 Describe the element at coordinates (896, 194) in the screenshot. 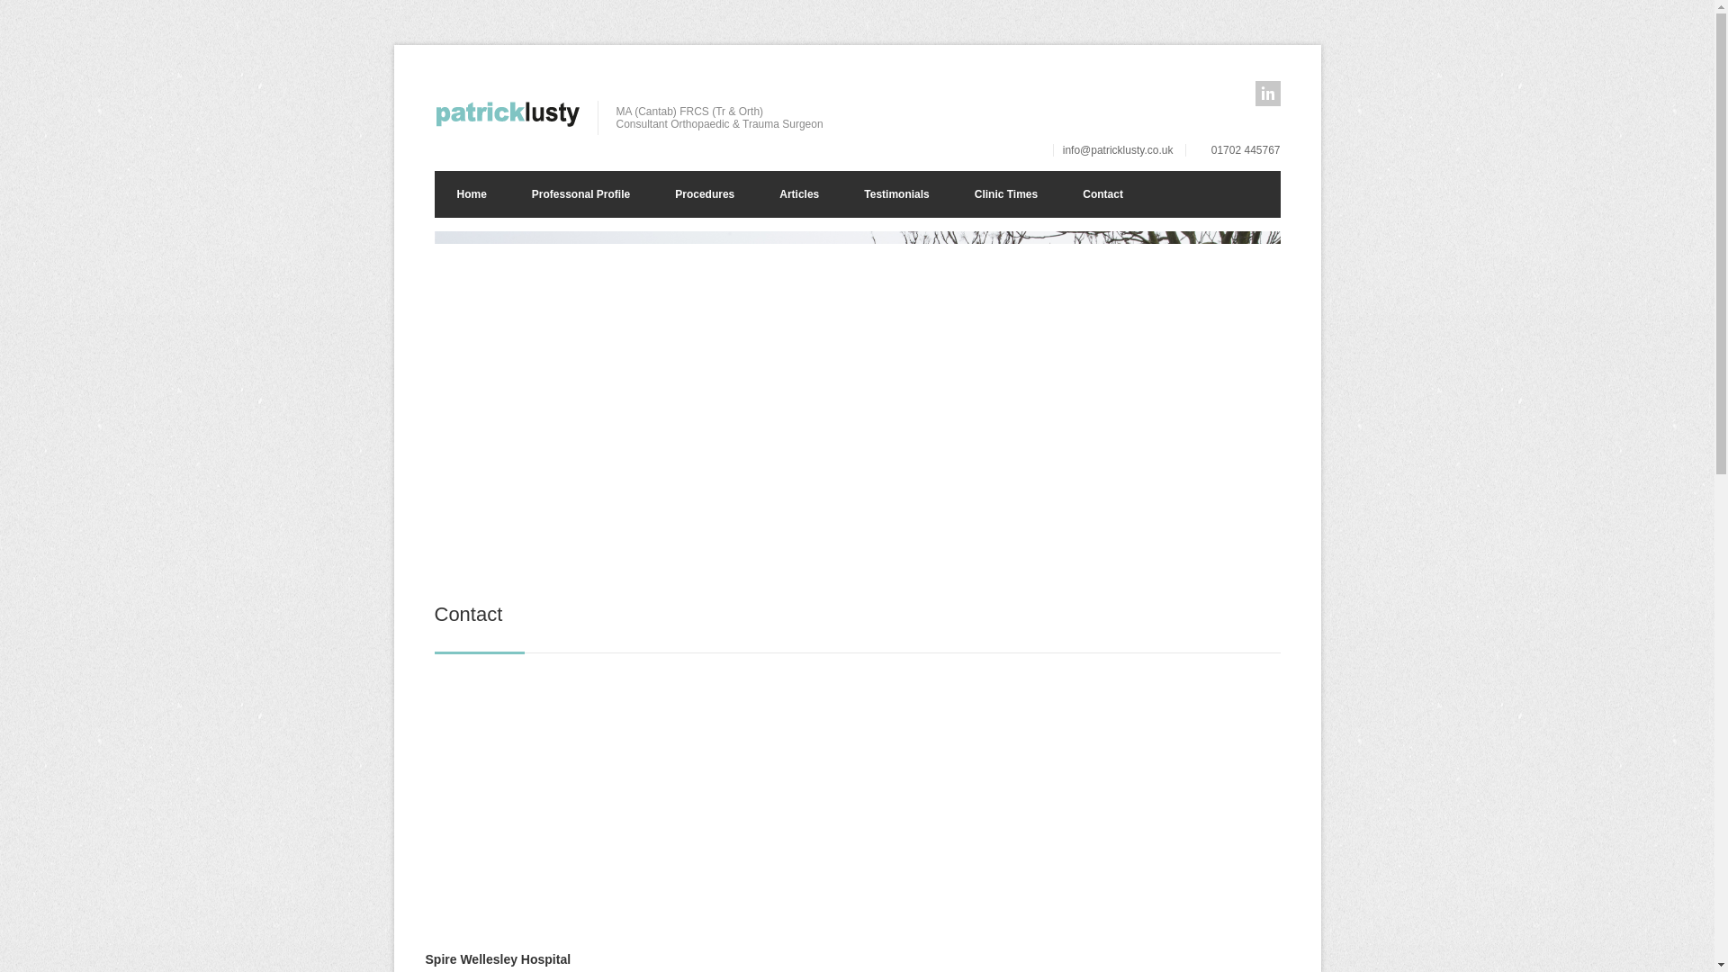

I see `Testimonials` at that location.